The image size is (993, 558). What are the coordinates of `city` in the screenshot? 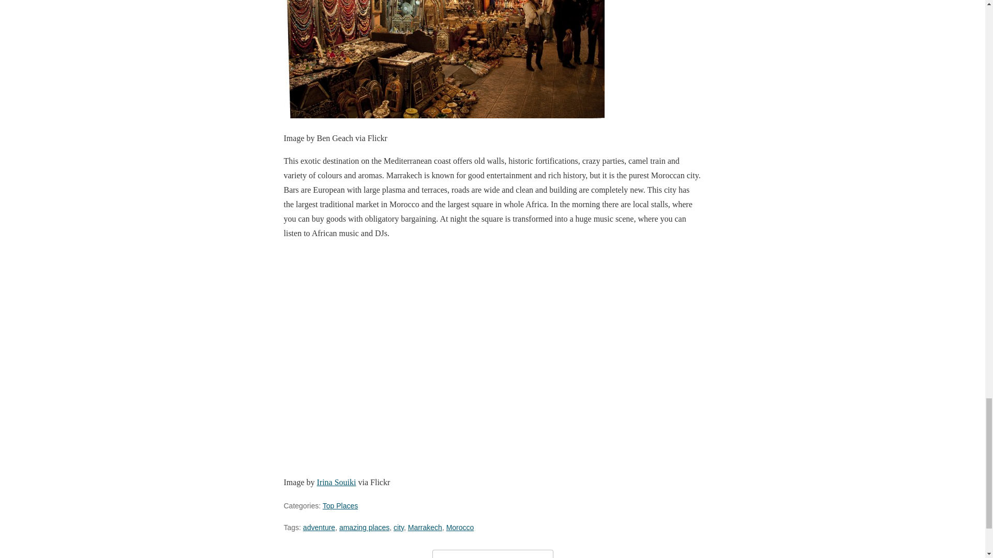 It's located at (398, 528).